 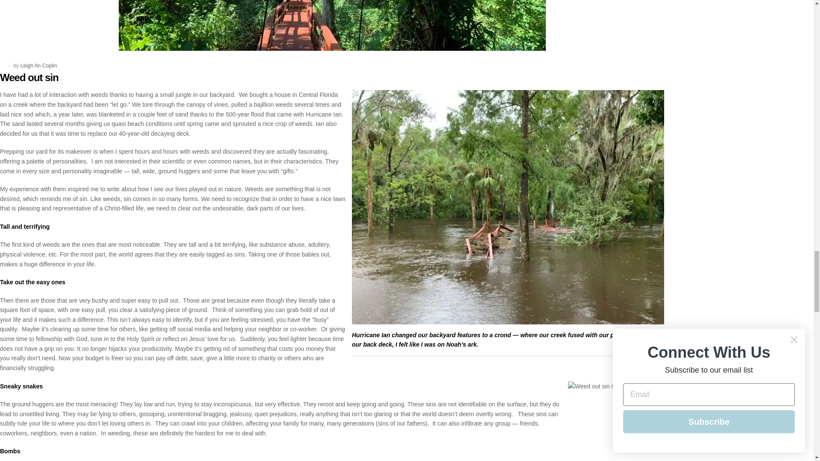 I want to click on Weed out sin, so click(x=29, y=78).